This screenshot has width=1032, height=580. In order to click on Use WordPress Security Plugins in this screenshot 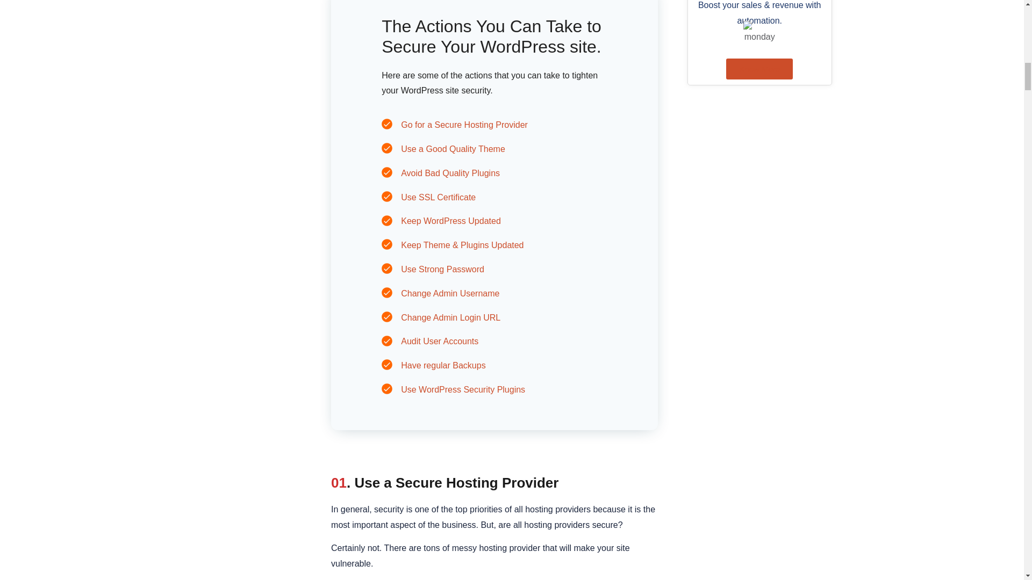, I will do `click(463, 390)`.